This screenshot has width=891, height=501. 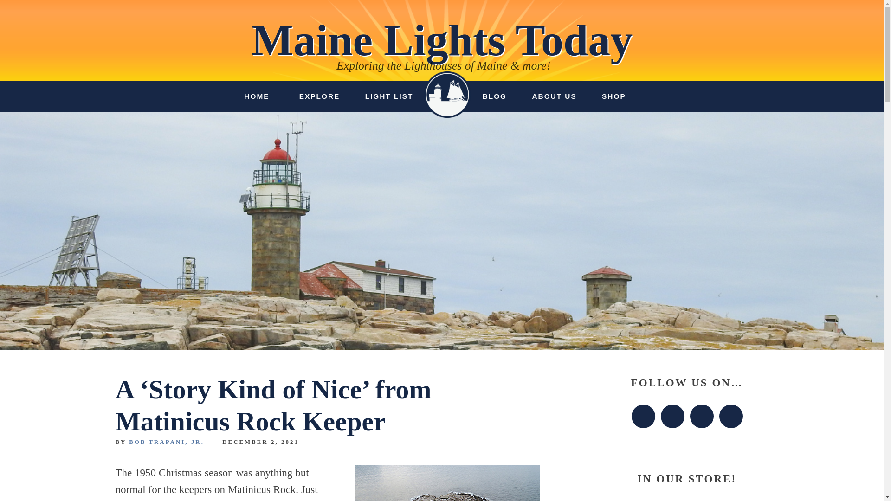 I want to click on BLOG, so click(x=494, y=96).